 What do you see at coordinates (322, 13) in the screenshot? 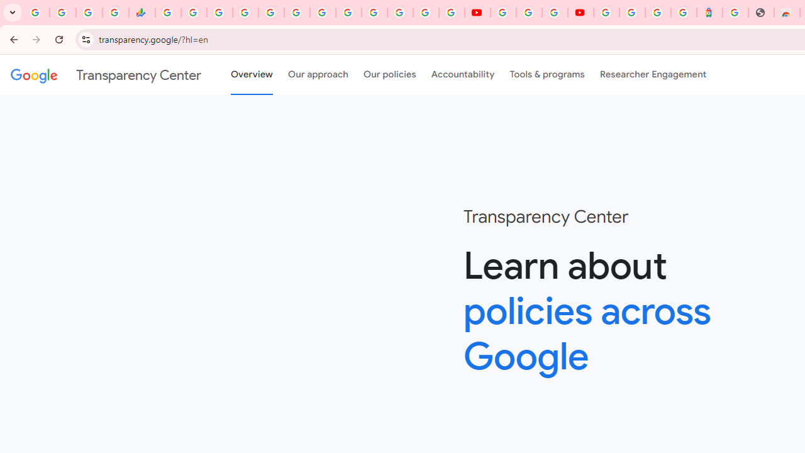
I see `Android TV Policies and Guidelines - Transparency Center` at bounding box center [322, 13].